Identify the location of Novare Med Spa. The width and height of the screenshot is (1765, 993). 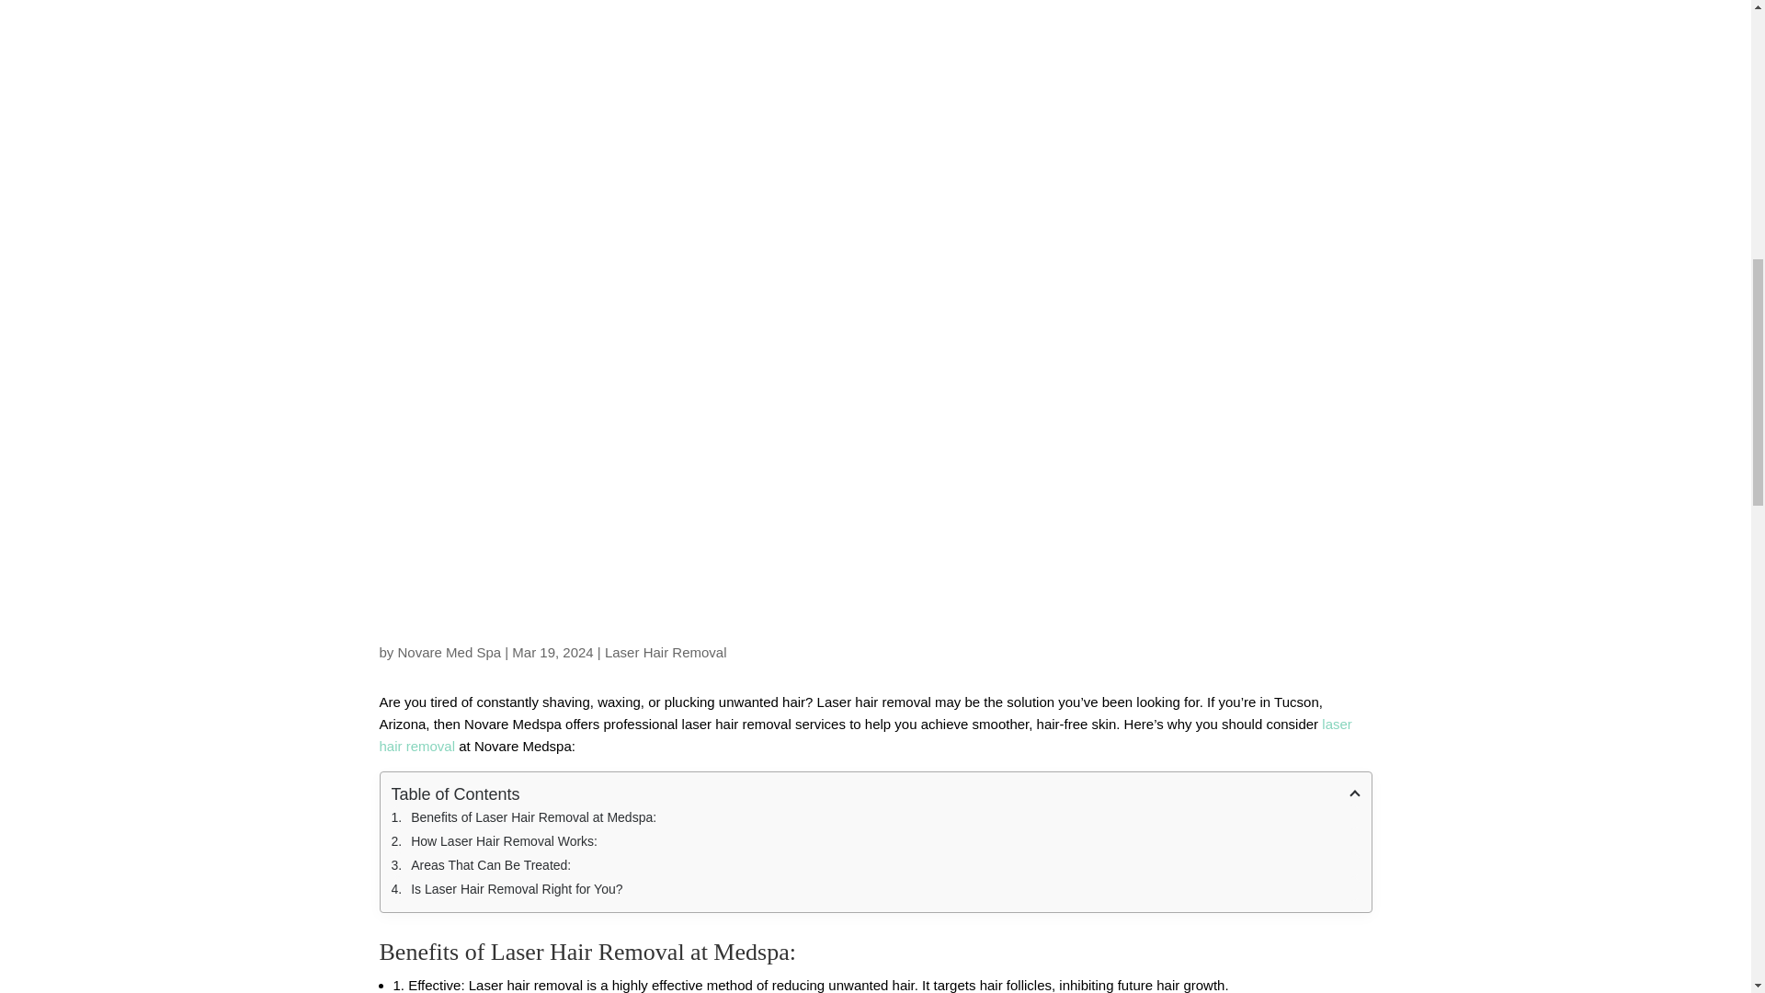
(450, 652).